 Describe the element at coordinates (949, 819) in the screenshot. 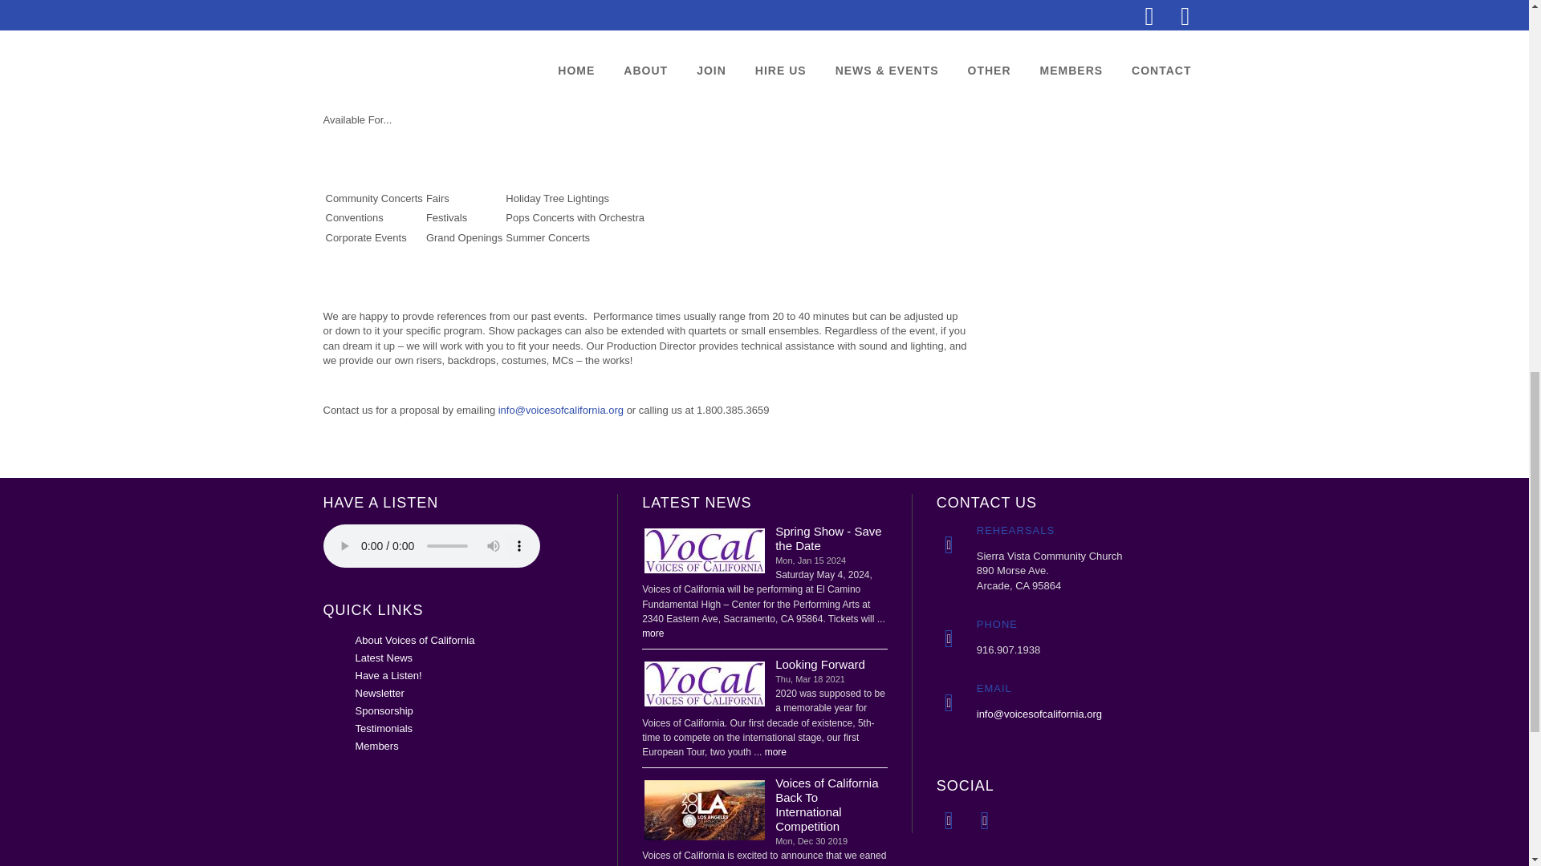

I see `Visit us on Facebook` at that location.